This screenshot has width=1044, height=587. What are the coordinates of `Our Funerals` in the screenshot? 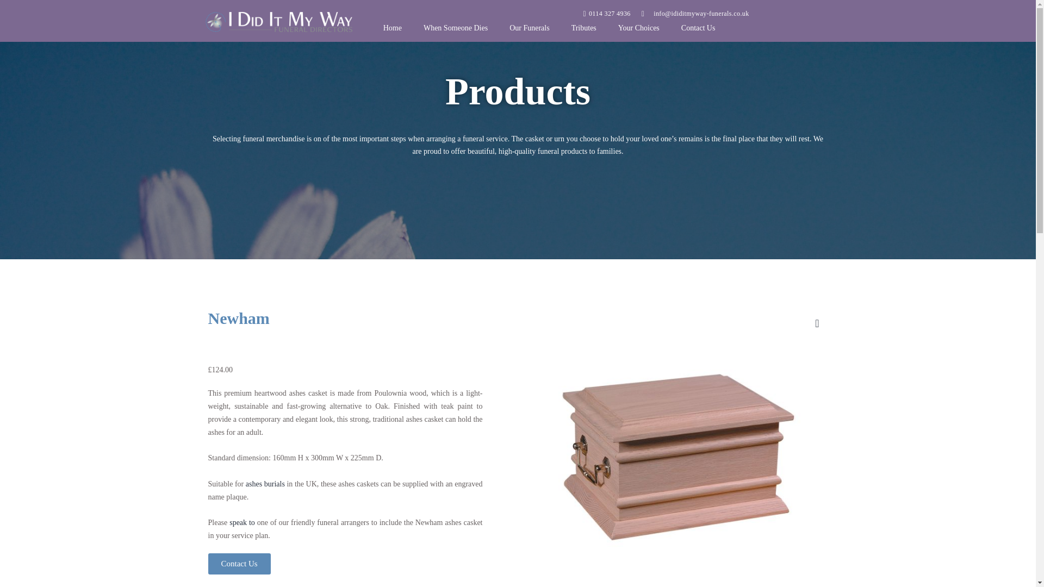 It's located at (530, 28).